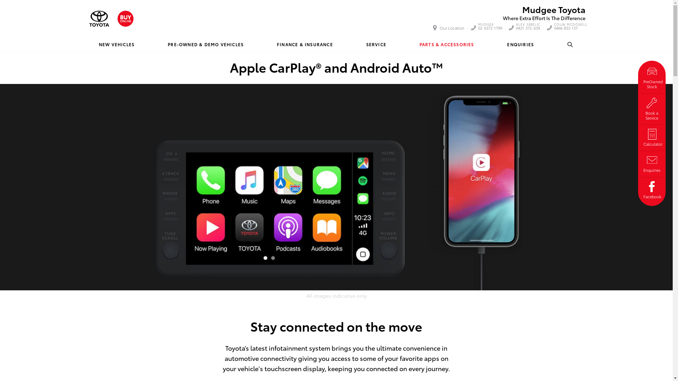 The image size is (678, 381). Describe the element at coordinates (99, 18) in the screenshot. I see `Mudgee Toyota` at that location.